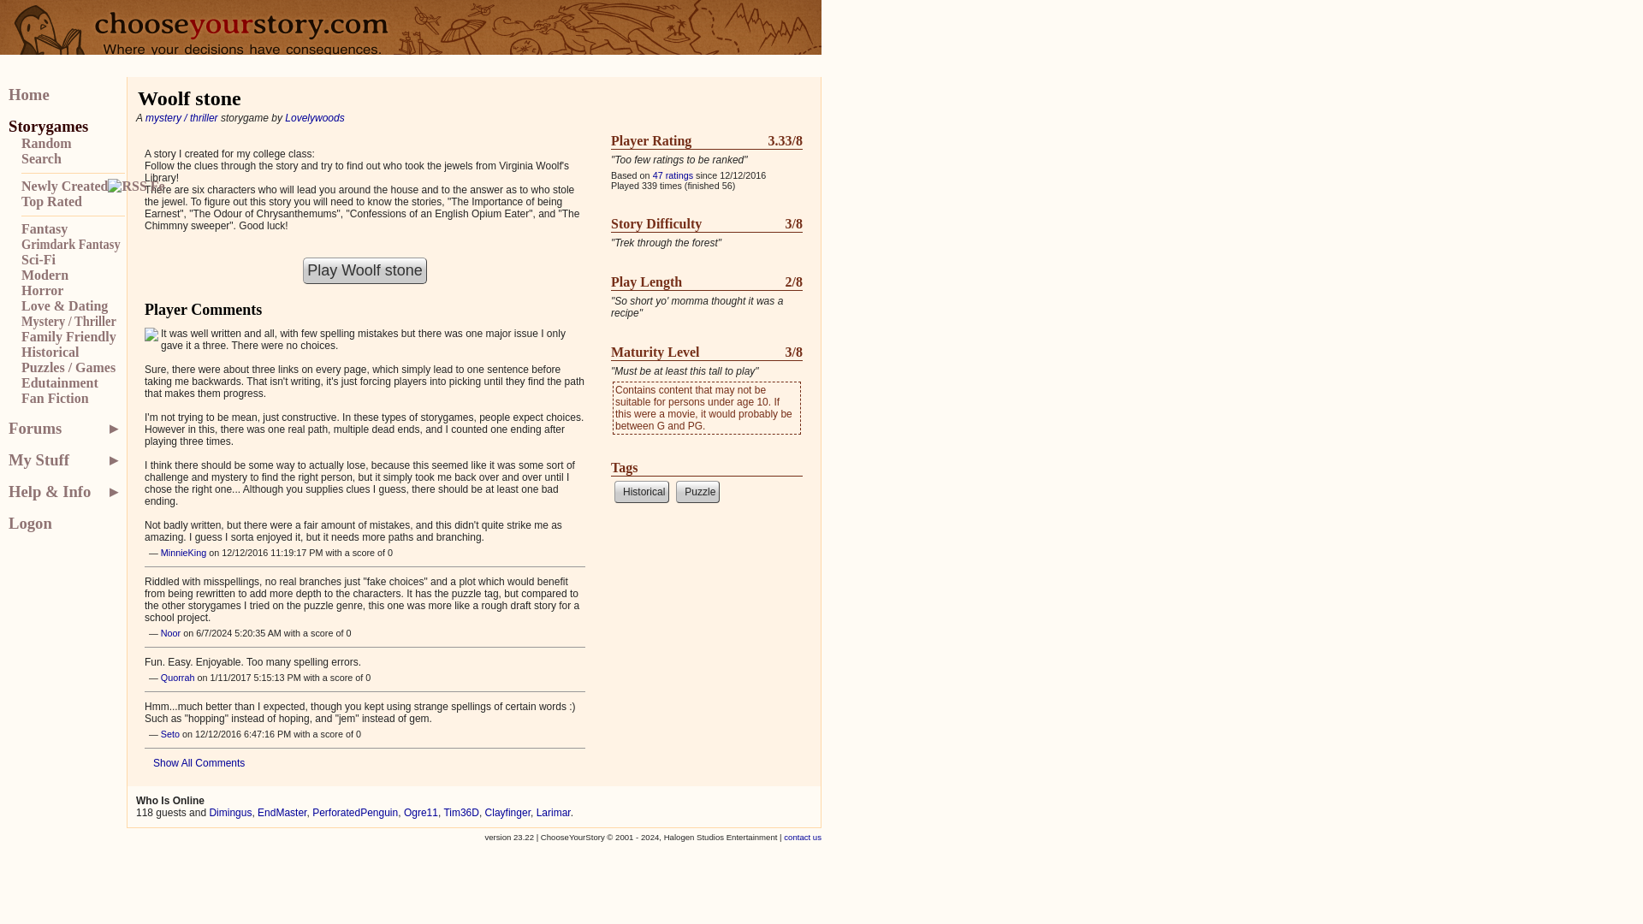  What do you see at coordinates (178, 678) in the screenshot?
I see `Profile page for Quorrah` at bounding box center [178, 678].